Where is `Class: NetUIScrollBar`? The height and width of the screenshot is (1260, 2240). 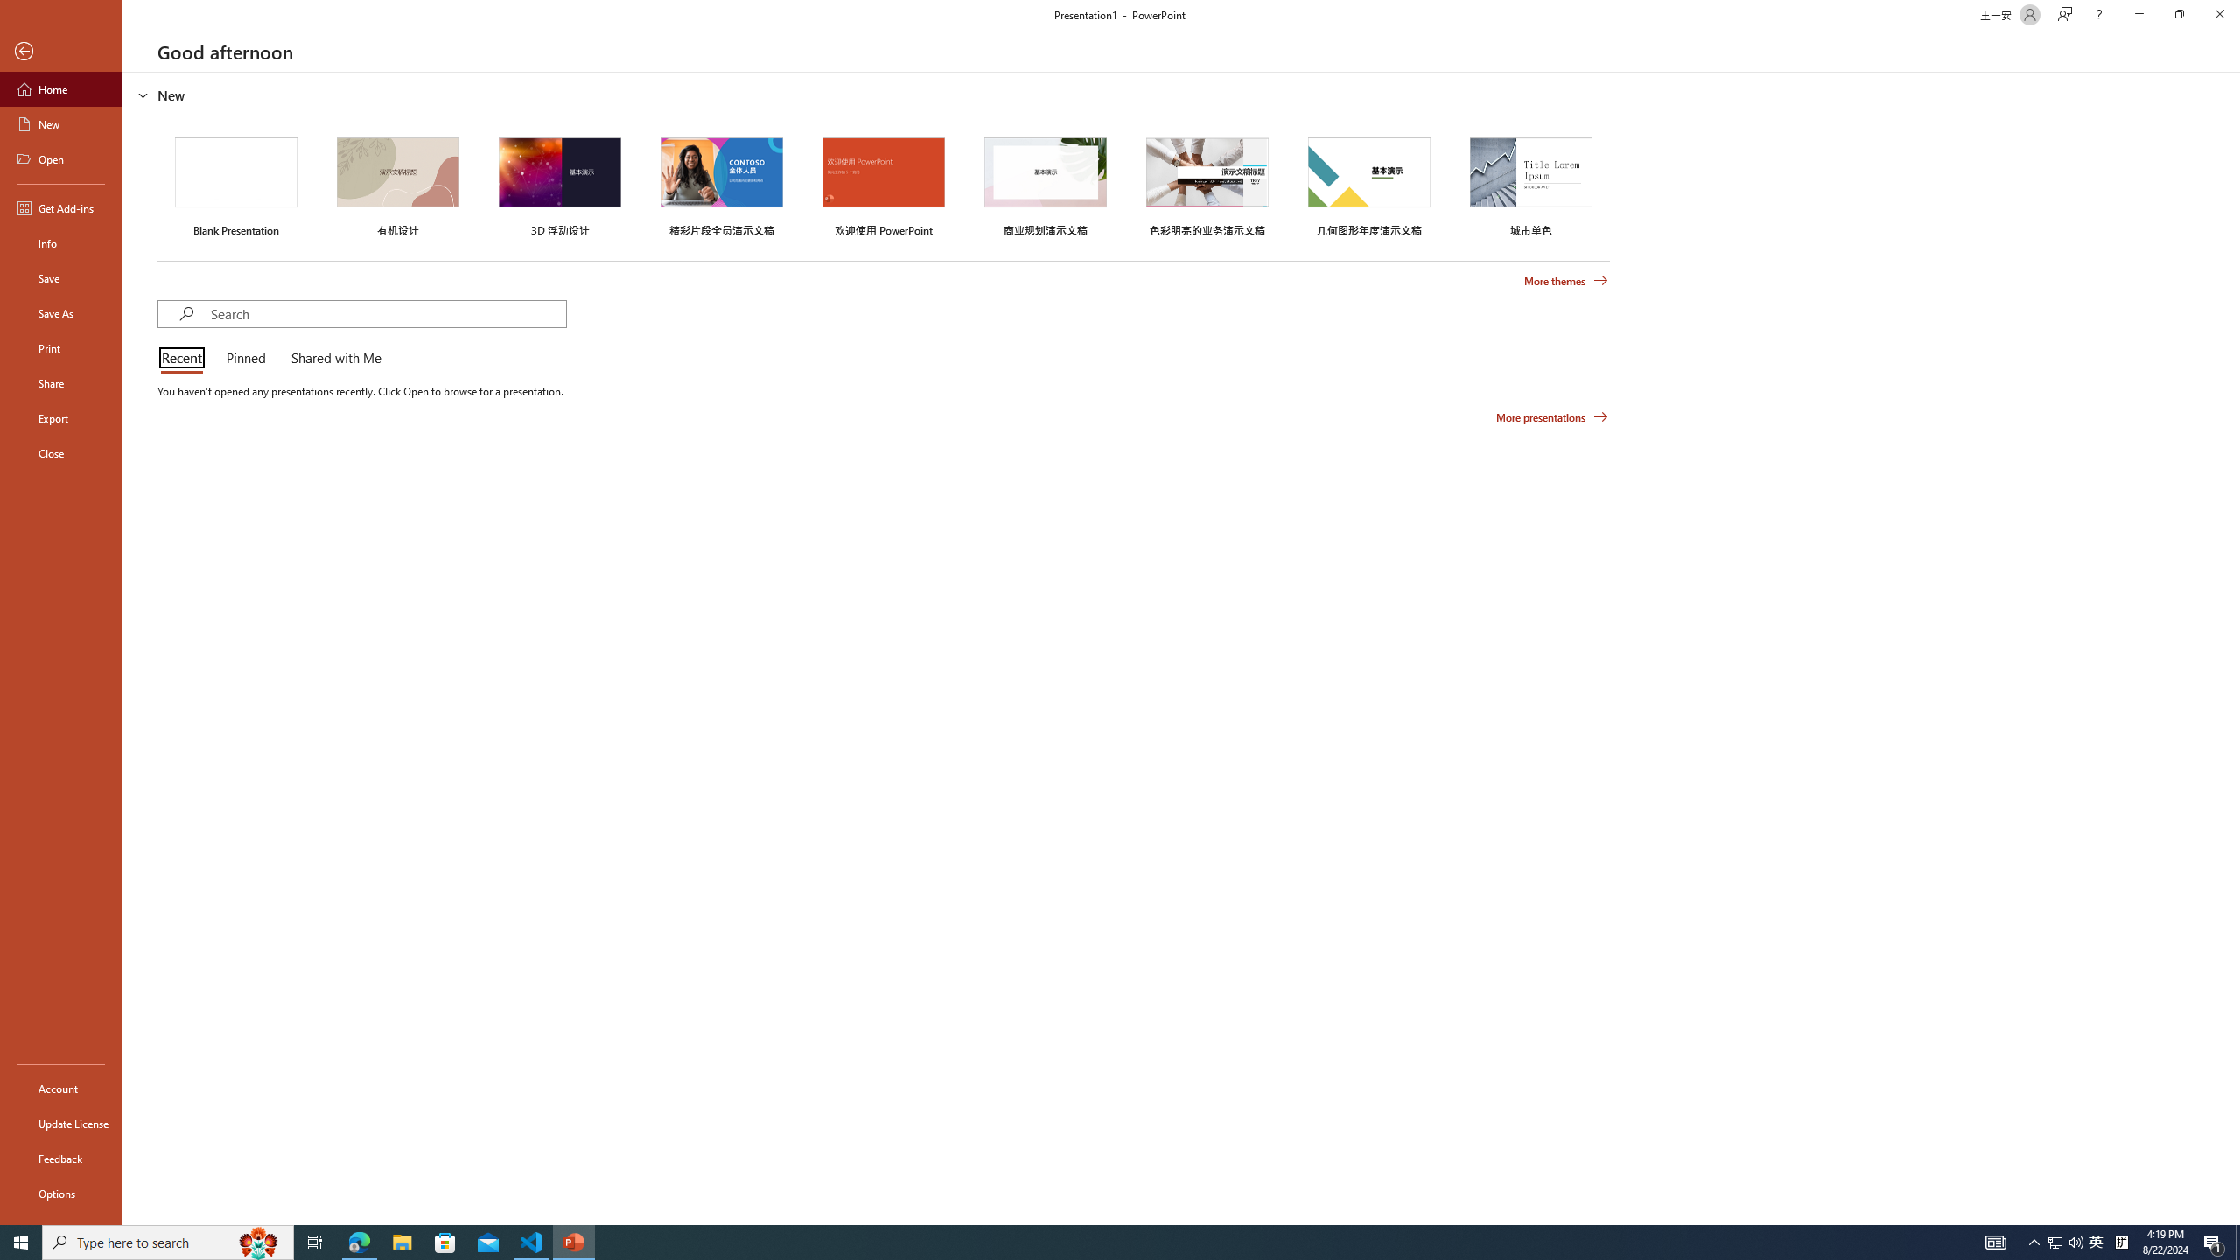
Class: NetUIScrollBar is located at coordinates (2232, 648).